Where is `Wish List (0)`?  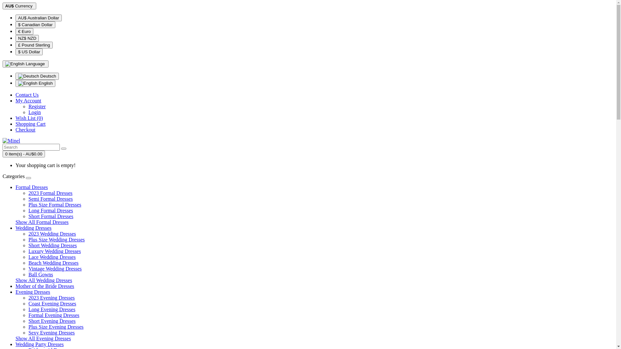 Wish List (0) is located at coordinates (29, 118).